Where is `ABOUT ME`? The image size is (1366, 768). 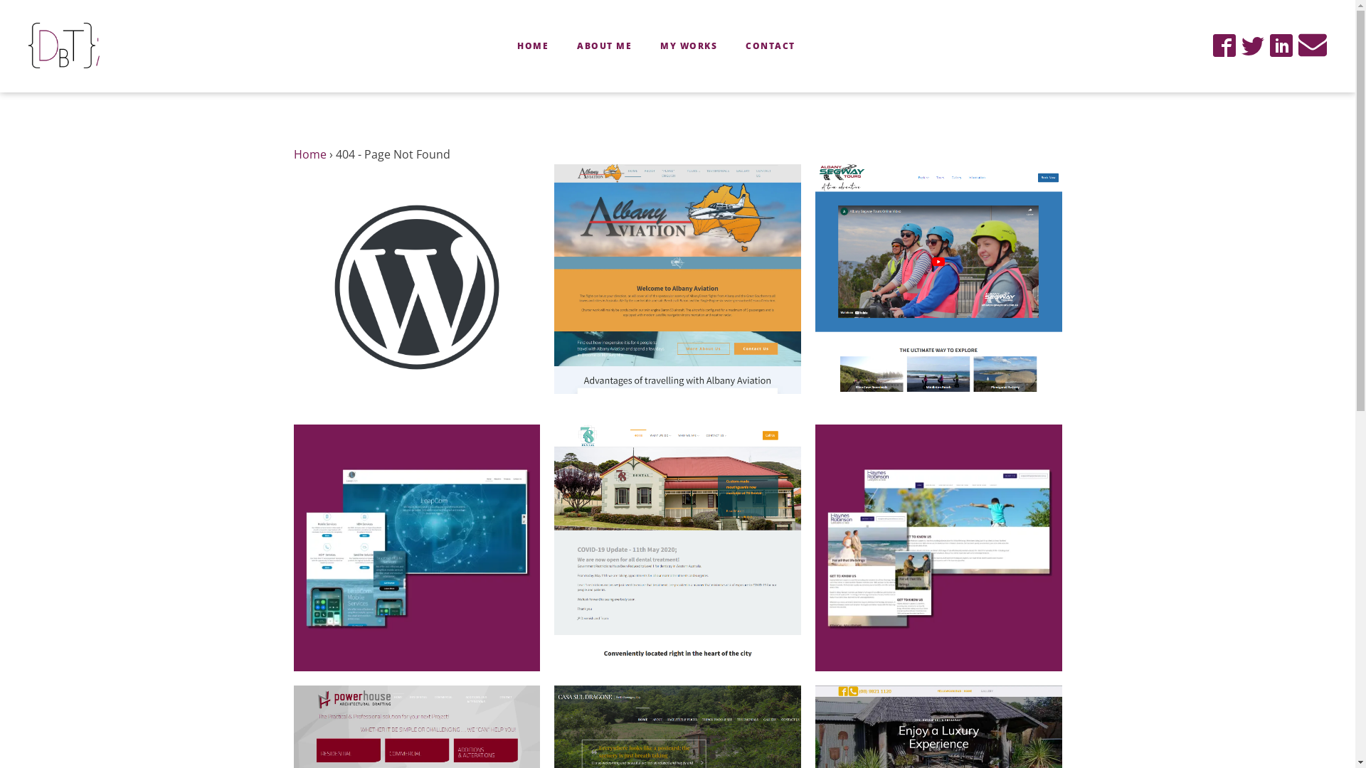 ABOUT ME is located at coordinates (605, 46).